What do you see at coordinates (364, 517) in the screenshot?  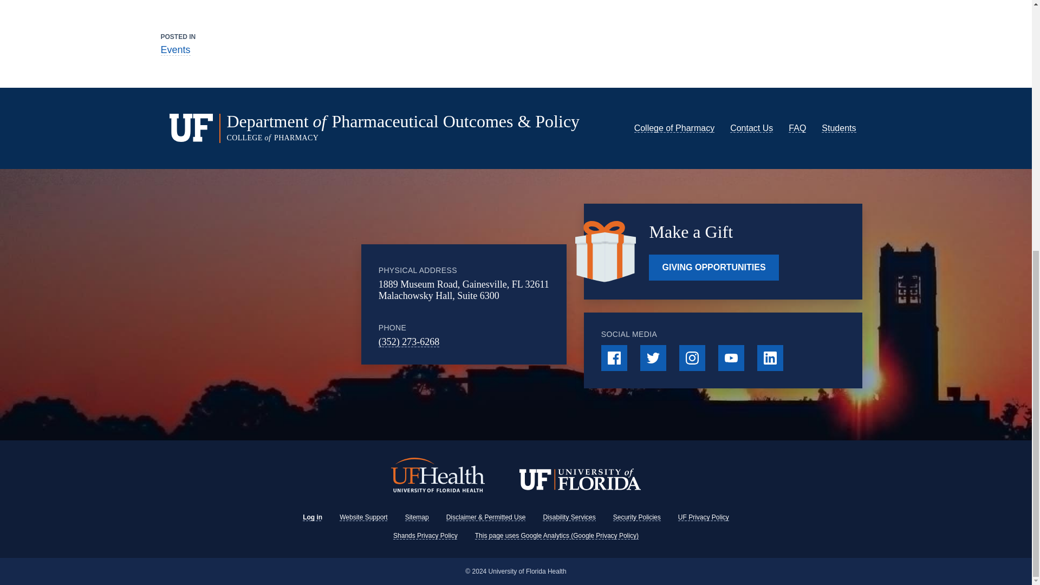 I see `Website Support` at bounding box center [364, 517].